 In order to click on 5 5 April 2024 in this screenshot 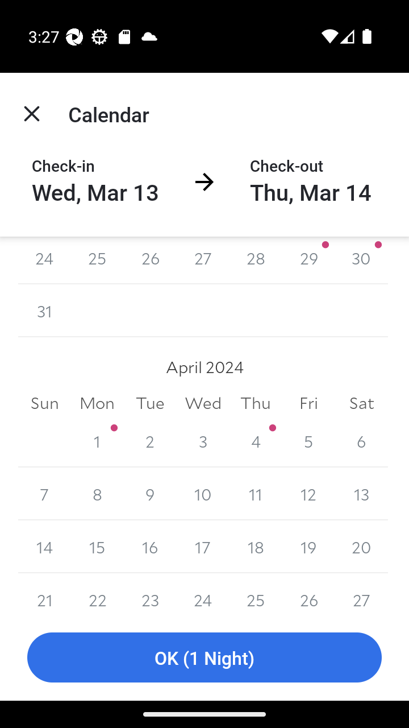, I will do `click(308, 441)`.